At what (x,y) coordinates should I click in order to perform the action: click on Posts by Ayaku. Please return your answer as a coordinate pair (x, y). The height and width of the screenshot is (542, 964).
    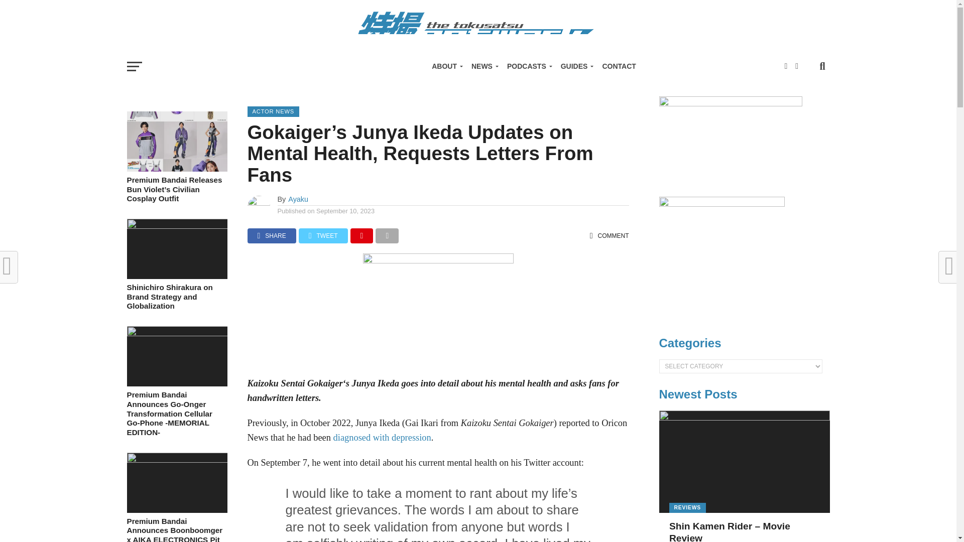
    Looking at the image, I should click on (298, 199).